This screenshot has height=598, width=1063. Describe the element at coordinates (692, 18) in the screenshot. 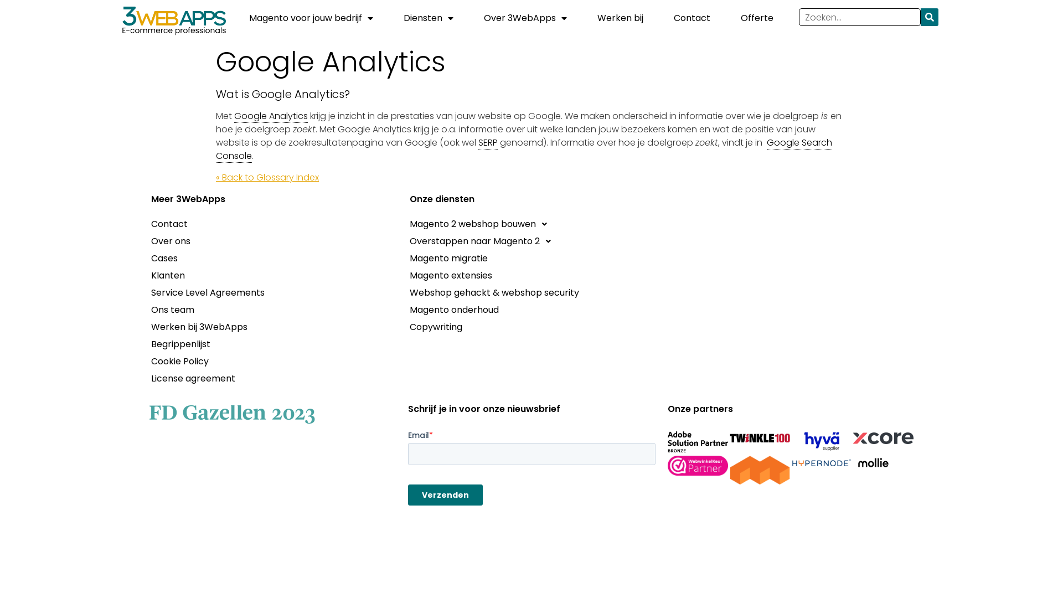

I see `Contact` at that location.